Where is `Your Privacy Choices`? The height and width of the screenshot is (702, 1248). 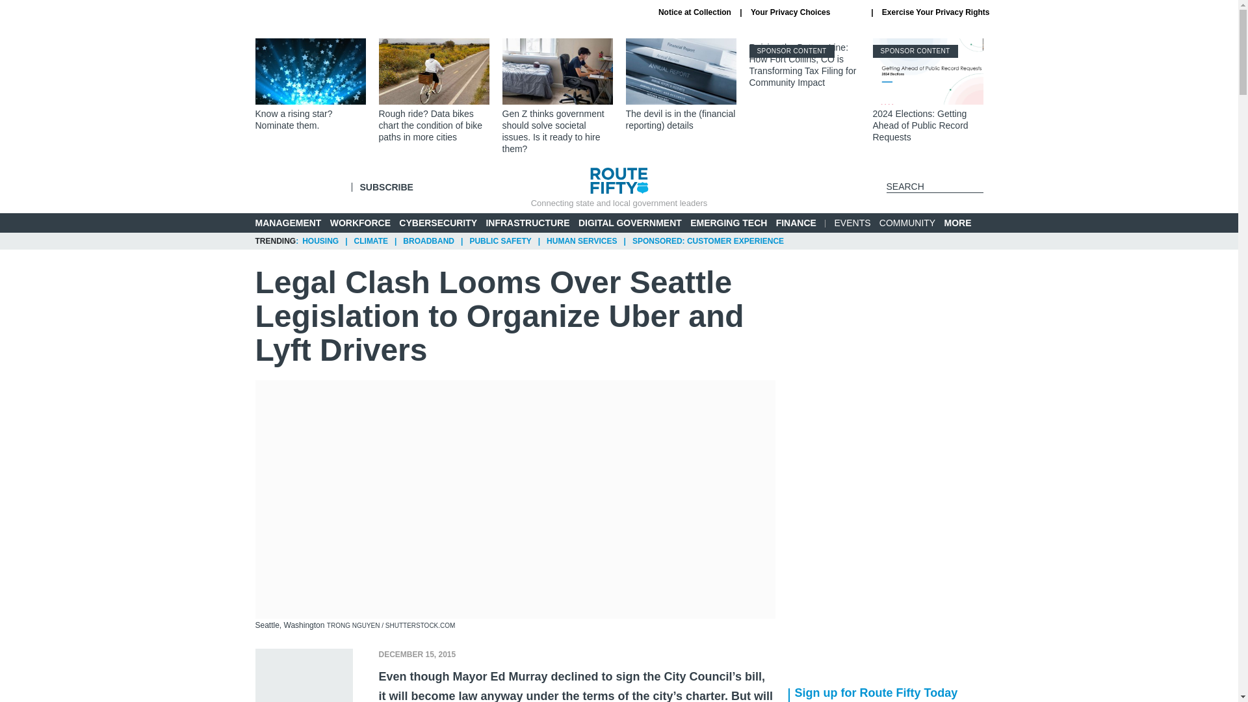
Your Privacy Choices is located at coordinates (806, 12).